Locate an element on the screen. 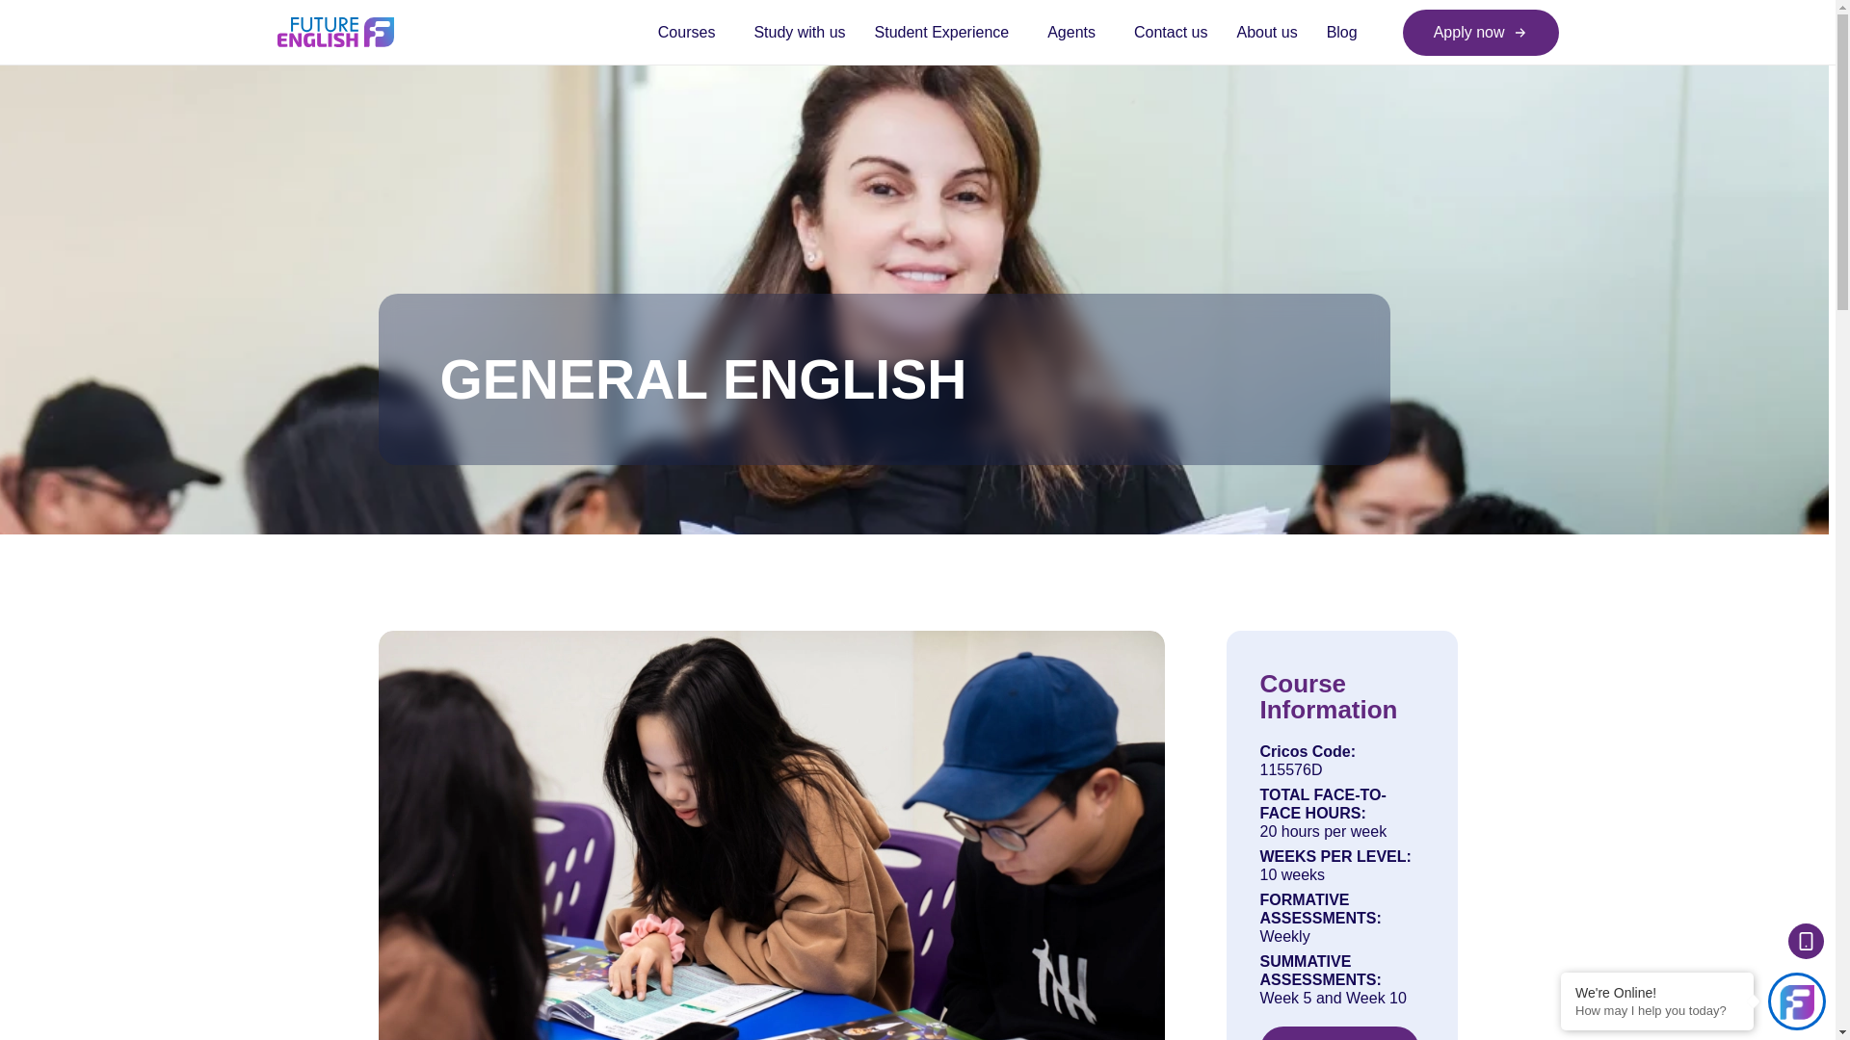  How may I help you today? is located at coordinates (1657, 1011).